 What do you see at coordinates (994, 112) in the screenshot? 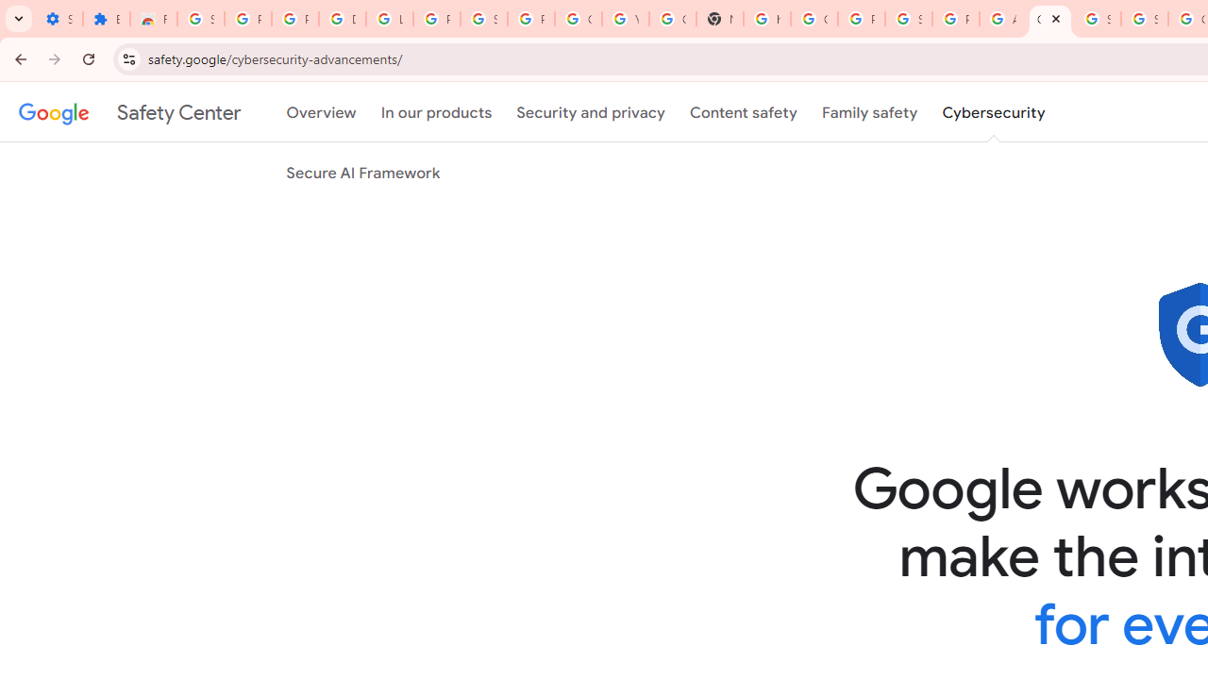
I see `Cybersecurity` at bounding box center [994, 112].